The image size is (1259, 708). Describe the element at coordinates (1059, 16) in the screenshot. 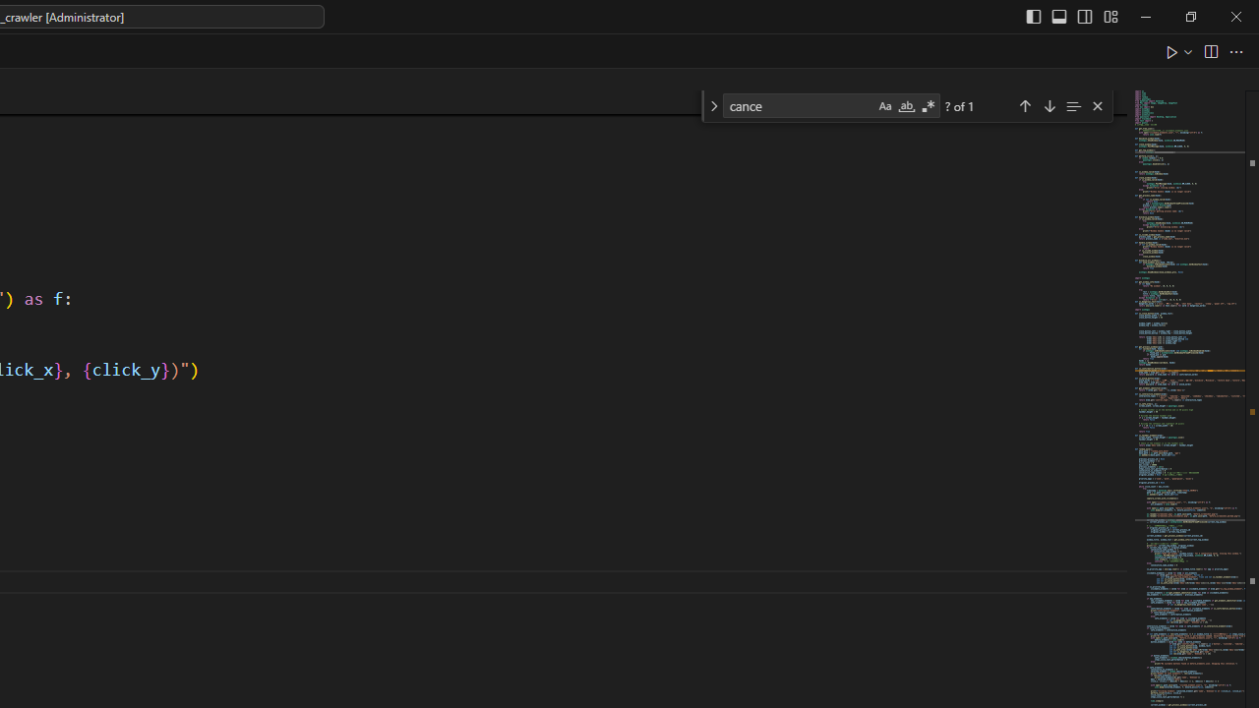

I see `Toggle Panel (Ctrl+J)` at that location.